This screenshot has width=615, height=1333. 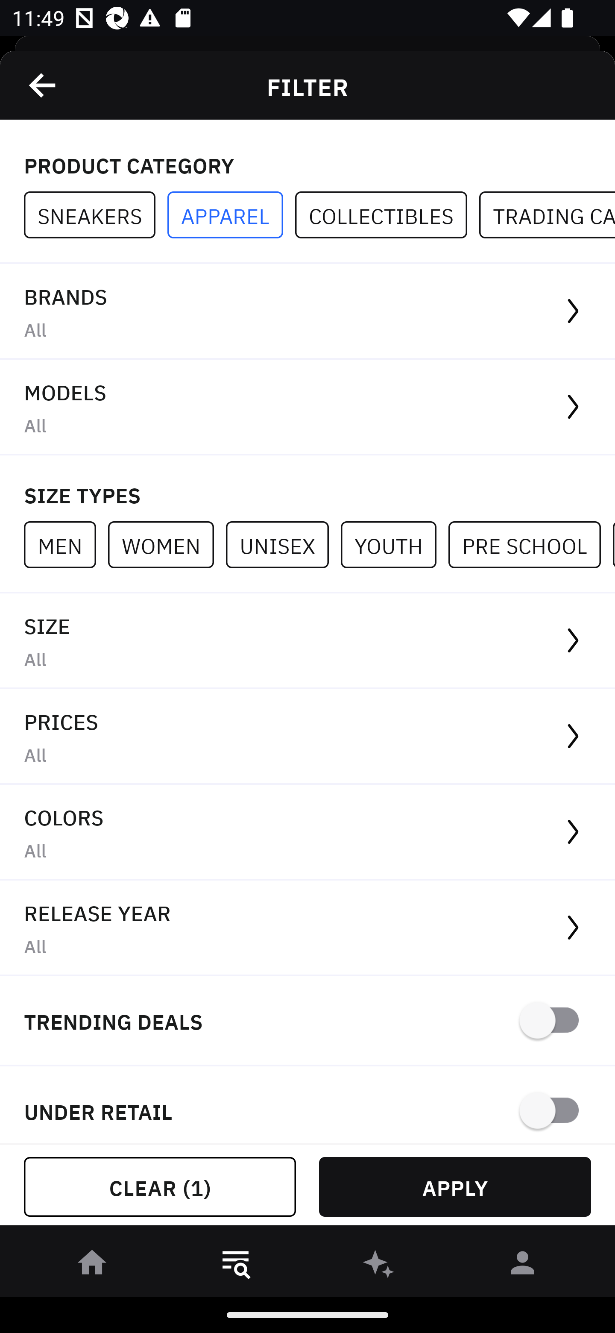 I want to click on APPAREL, so click(x=231, y=215).